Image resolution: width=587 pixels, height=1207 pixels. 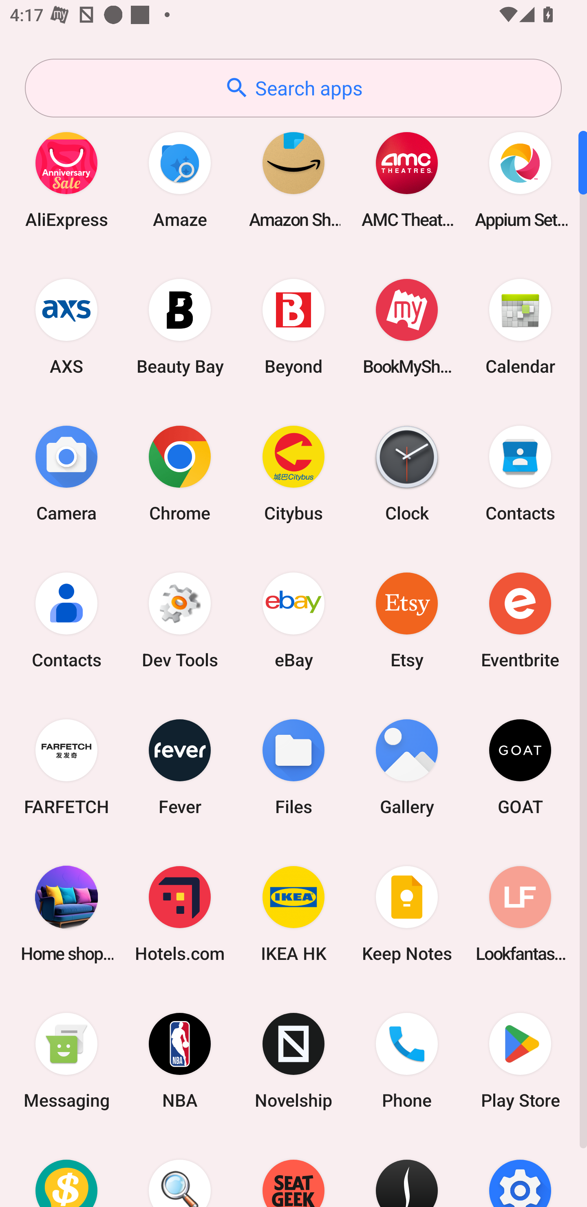 I want to click on NBA, so click(x=180, y=1061).